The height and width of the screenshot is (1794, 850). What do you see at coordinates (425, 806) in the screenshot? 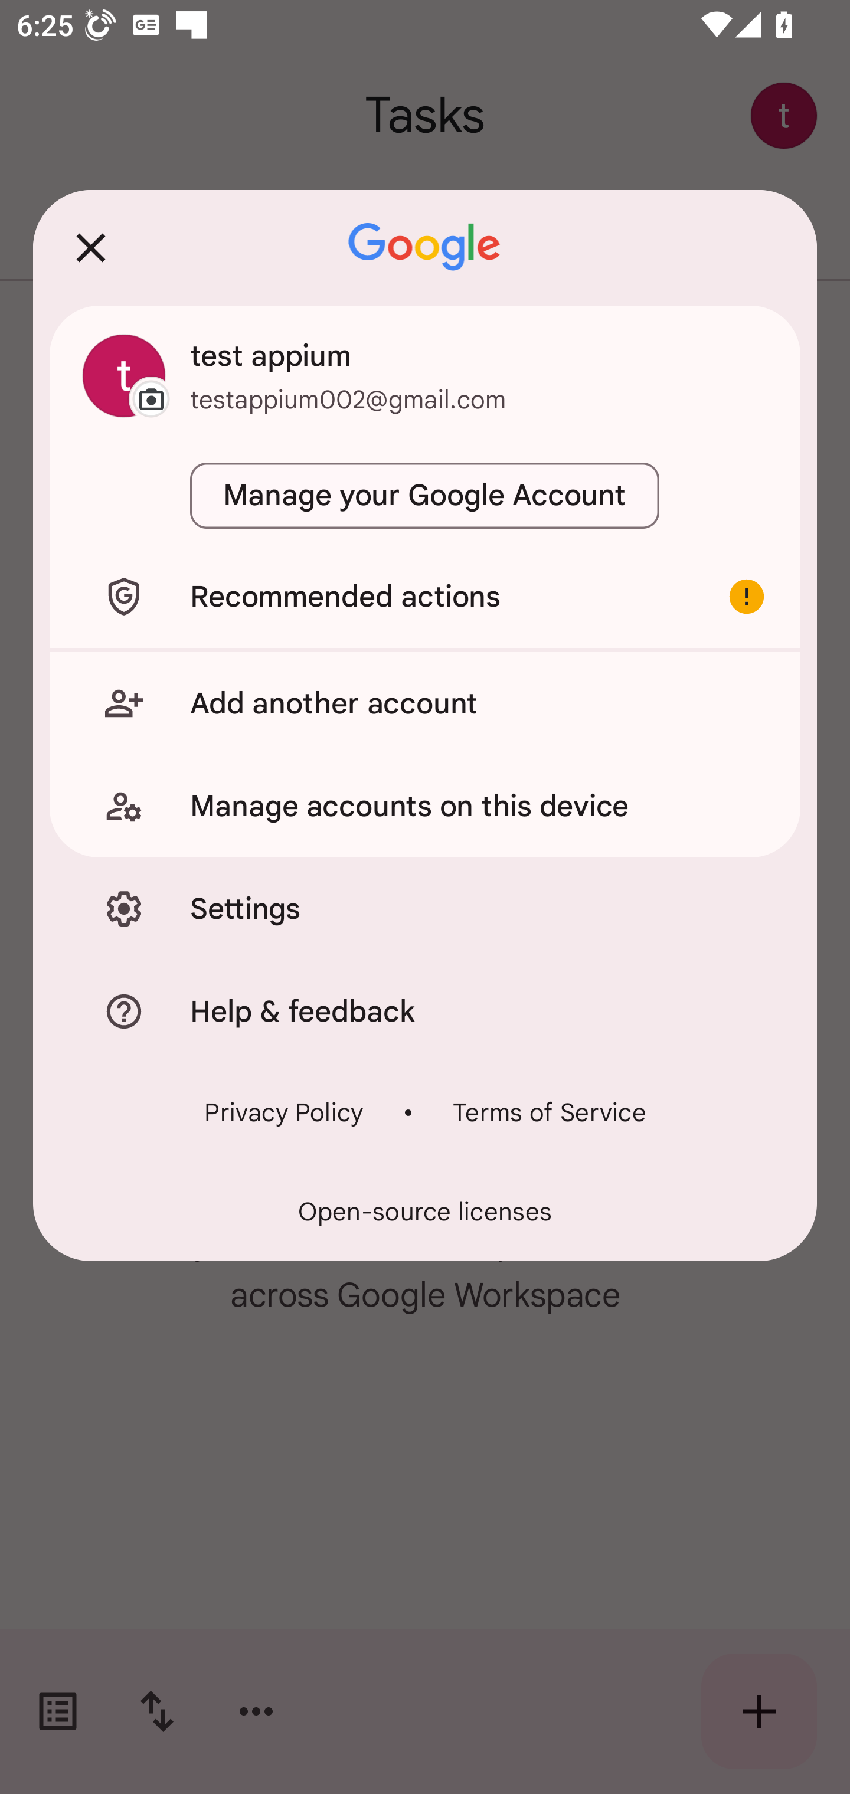
I see `Manage accounts on this device` at bounding box center [425, 806].